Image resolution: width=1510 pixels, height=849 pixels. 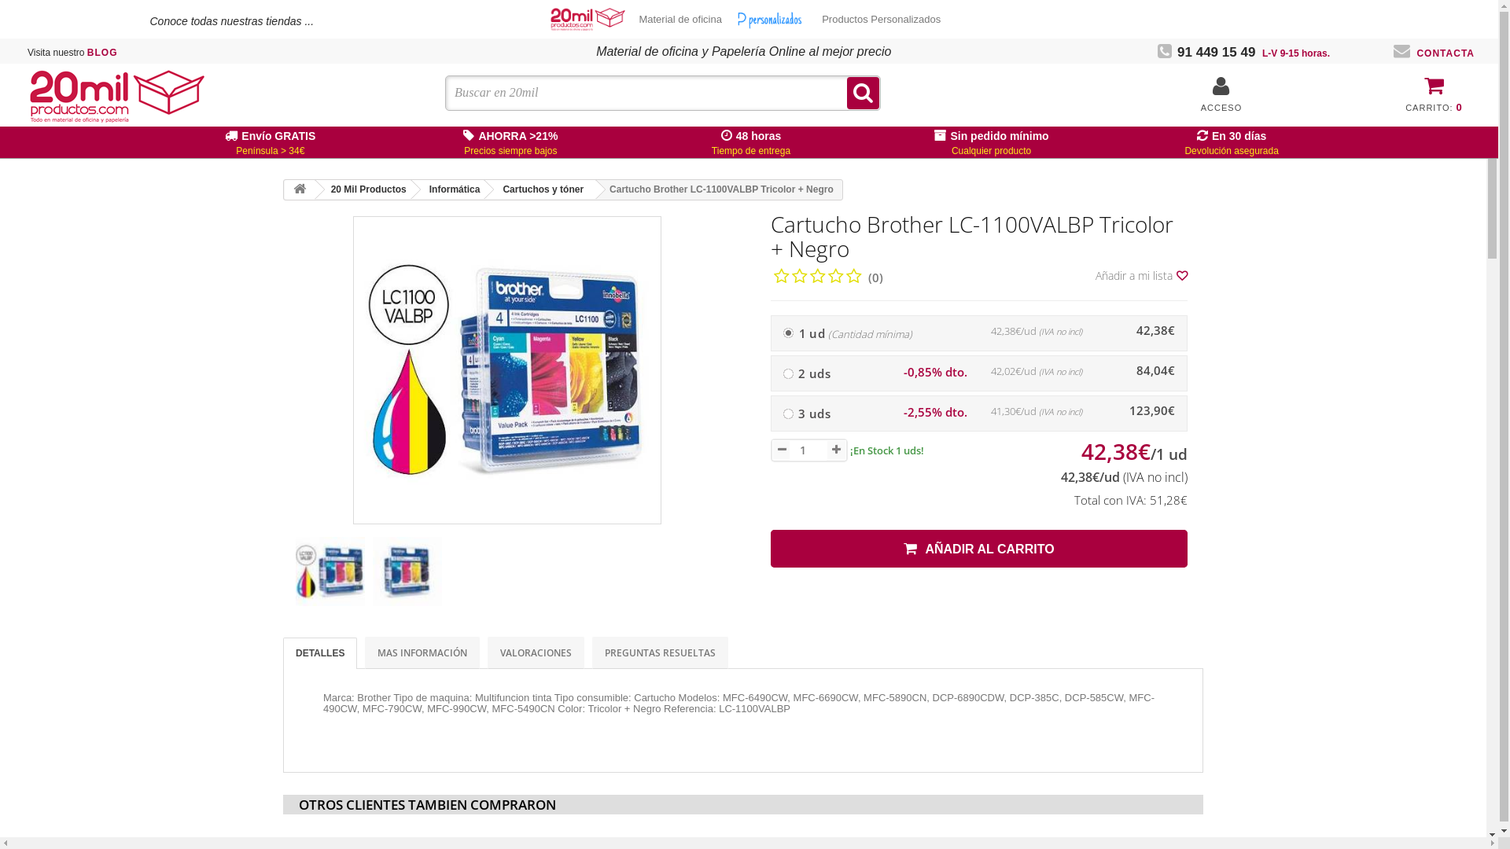 What do you see at coordinates (772, 19) in the screenshot?
I see `Productos Personalizados` at bounding box center [772, 19].